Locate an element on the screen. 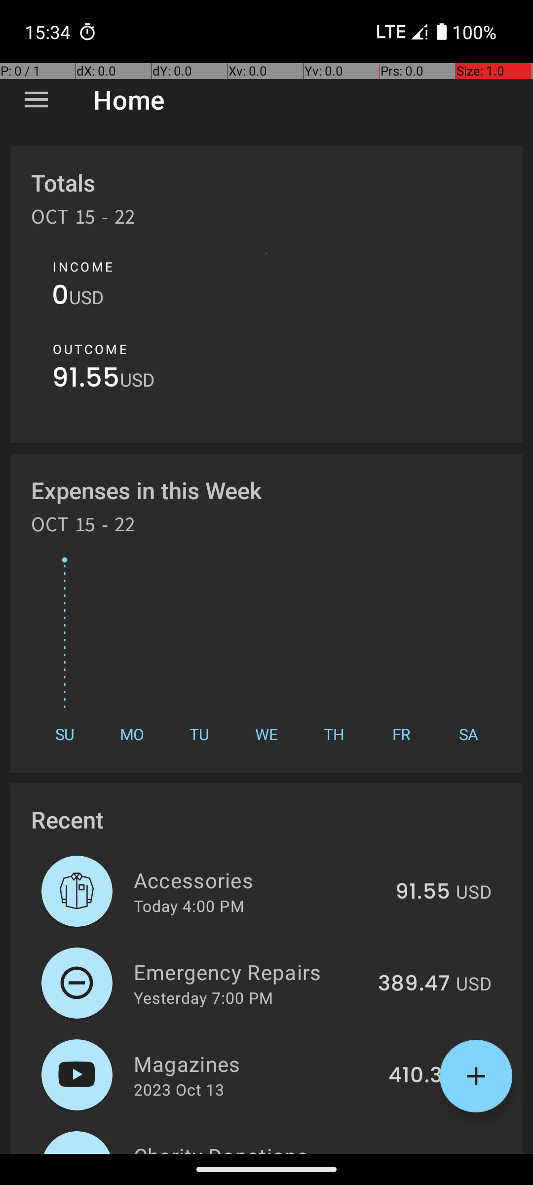  Charity Donations is located at coordinates (255, 1147).